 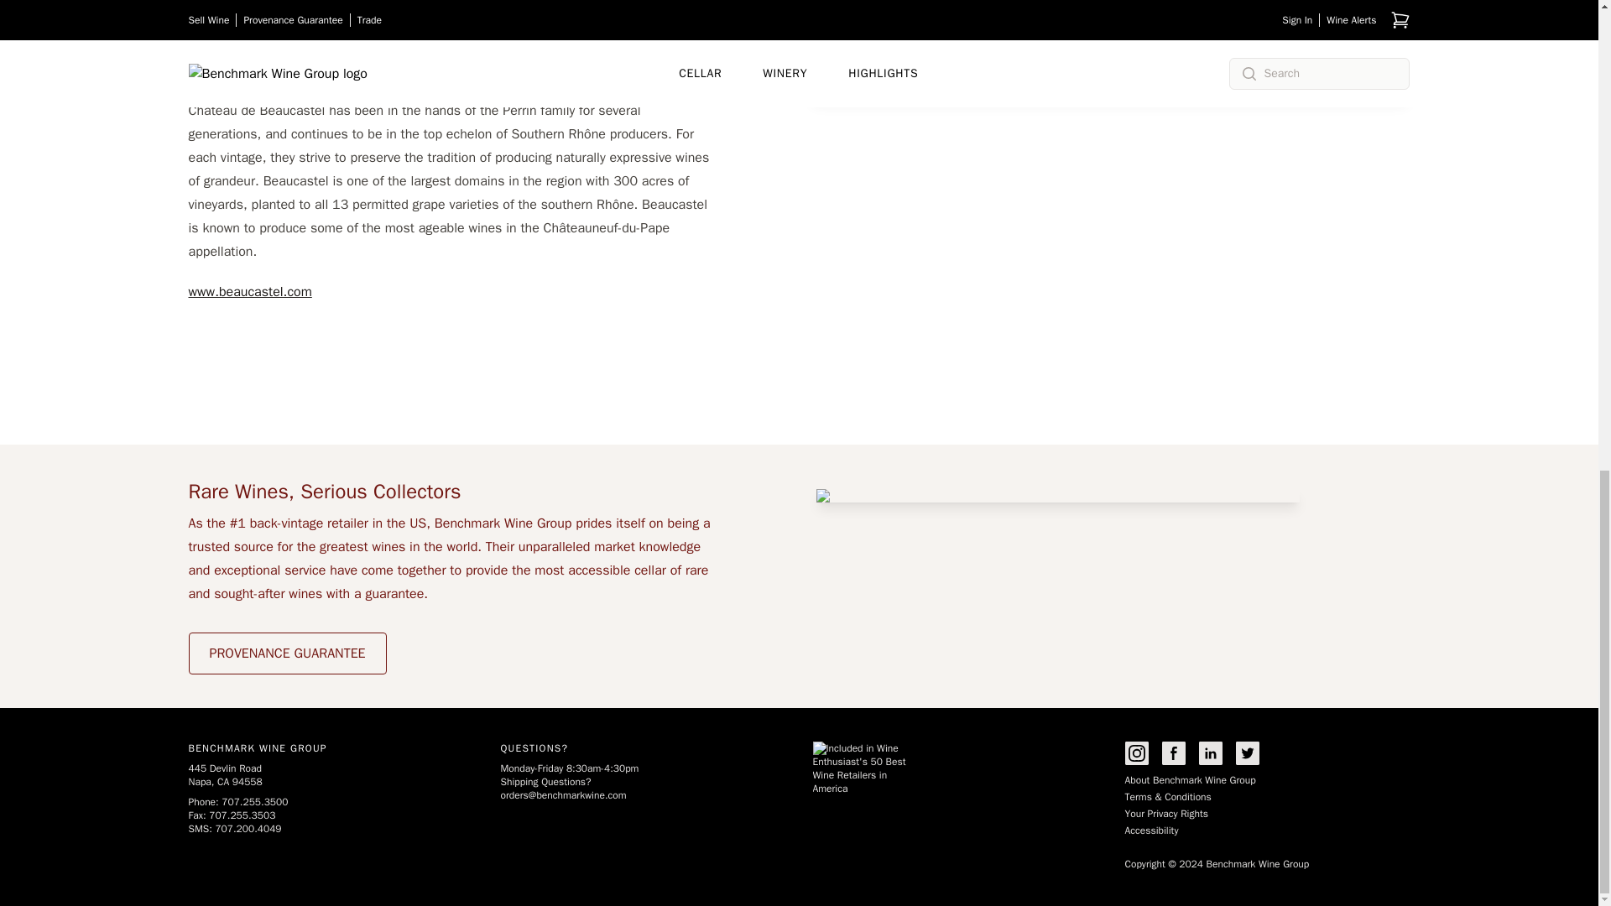 What do you see at coordinates (1190, 780) in the screenshot?
I see `About Benchmark Wine Group` at bounding box center [1190, 780].